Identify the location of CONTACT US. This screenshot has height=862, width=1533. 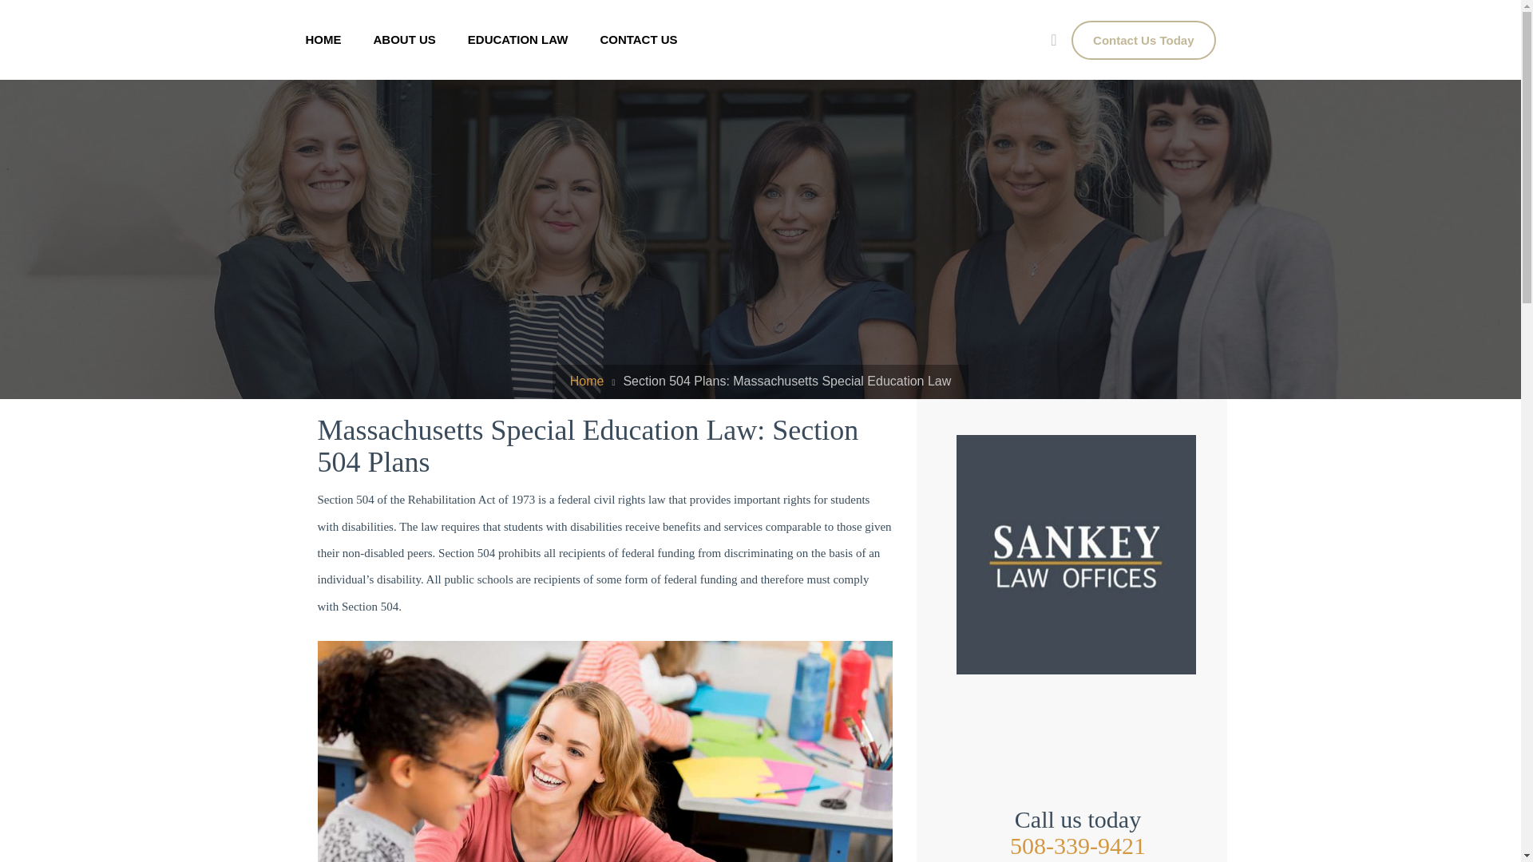
(638, 40).